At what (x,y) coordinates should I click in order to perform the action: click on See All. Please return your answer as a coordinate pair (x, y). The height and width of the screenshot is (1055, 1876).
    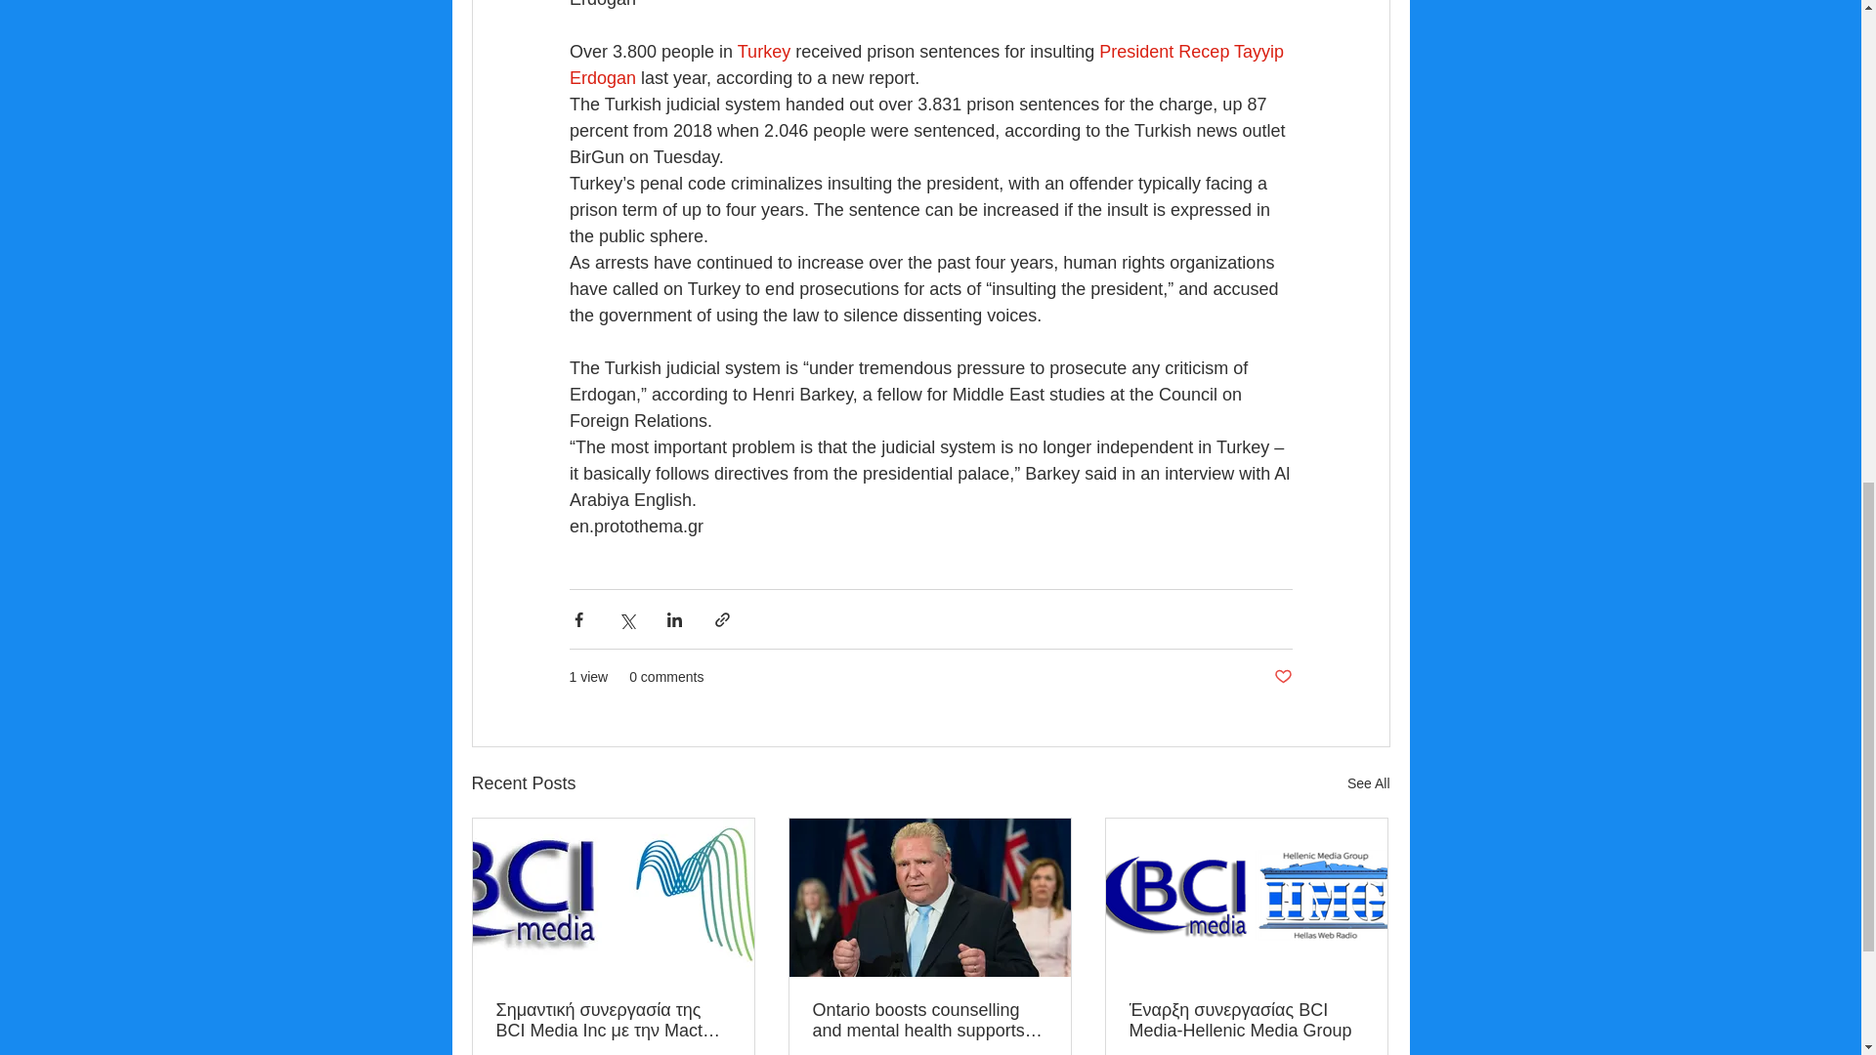
    Looking at the image, I should click on (1368, 783).